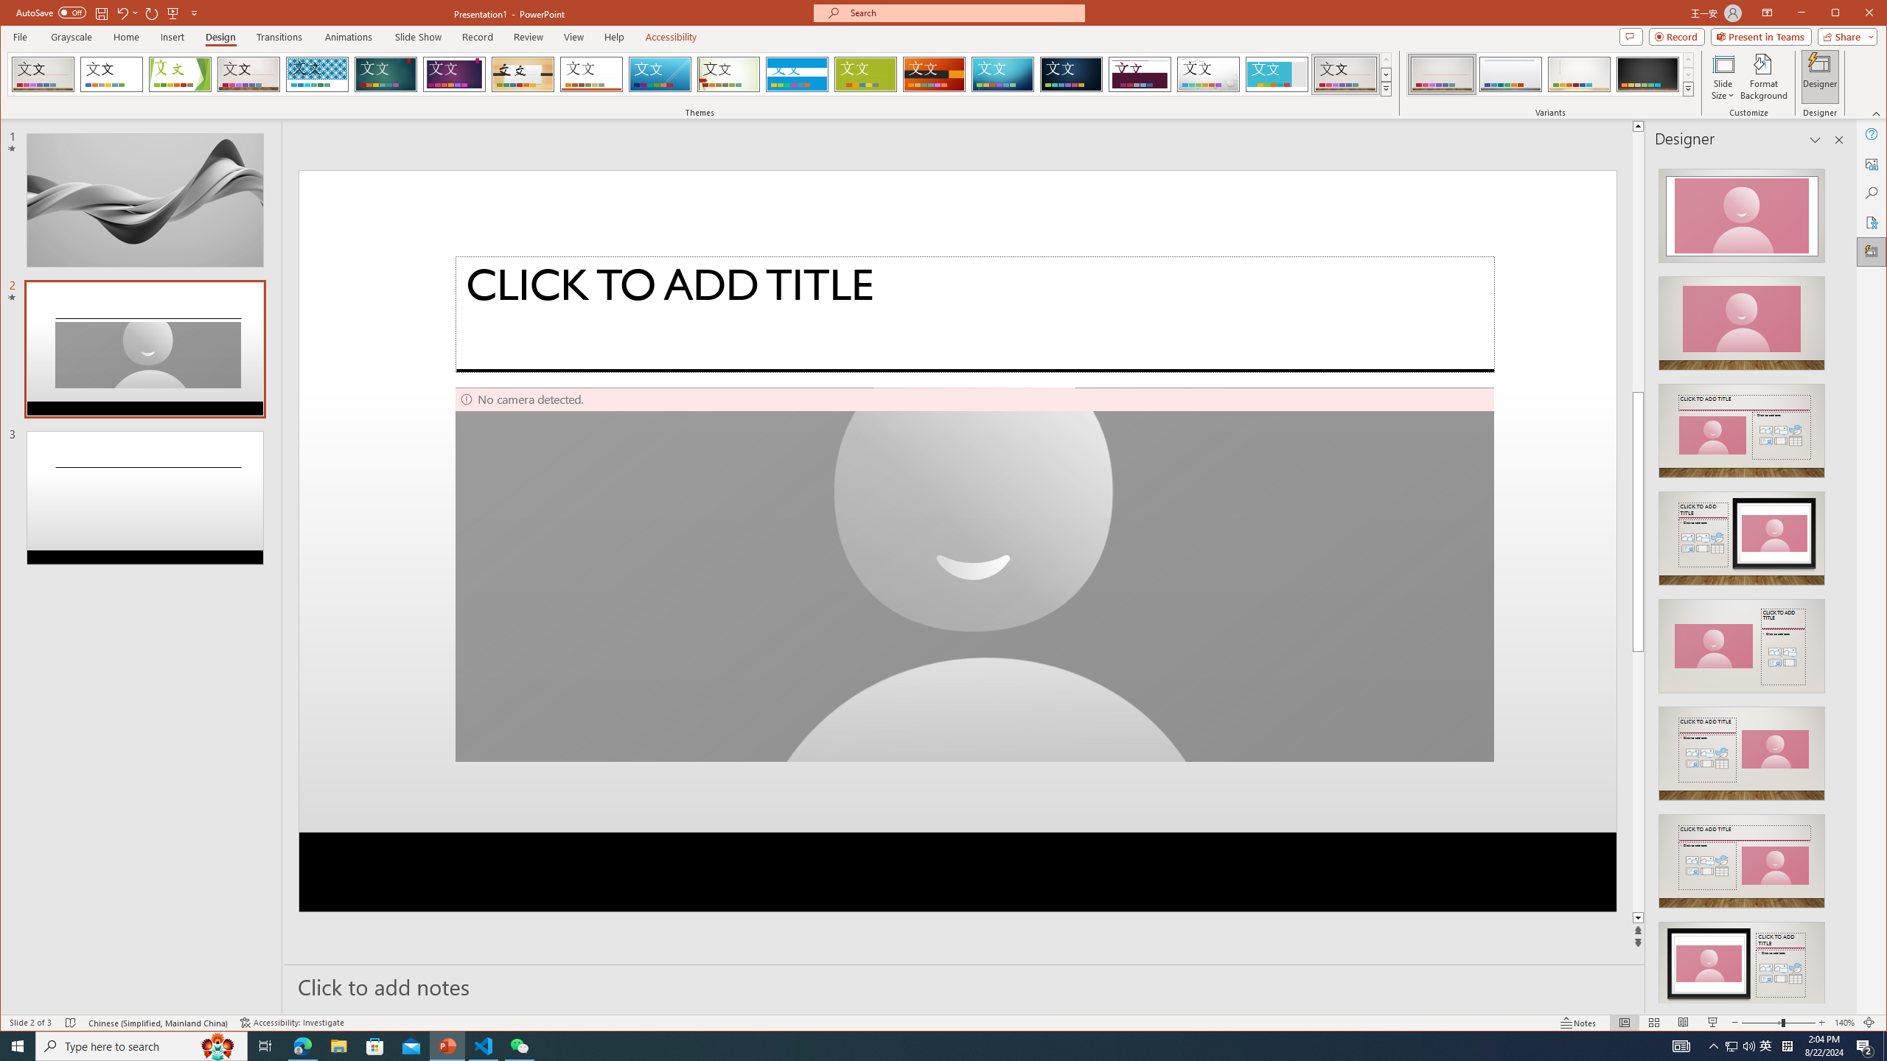  I want to click on Type here to search, so click(142, 1046).